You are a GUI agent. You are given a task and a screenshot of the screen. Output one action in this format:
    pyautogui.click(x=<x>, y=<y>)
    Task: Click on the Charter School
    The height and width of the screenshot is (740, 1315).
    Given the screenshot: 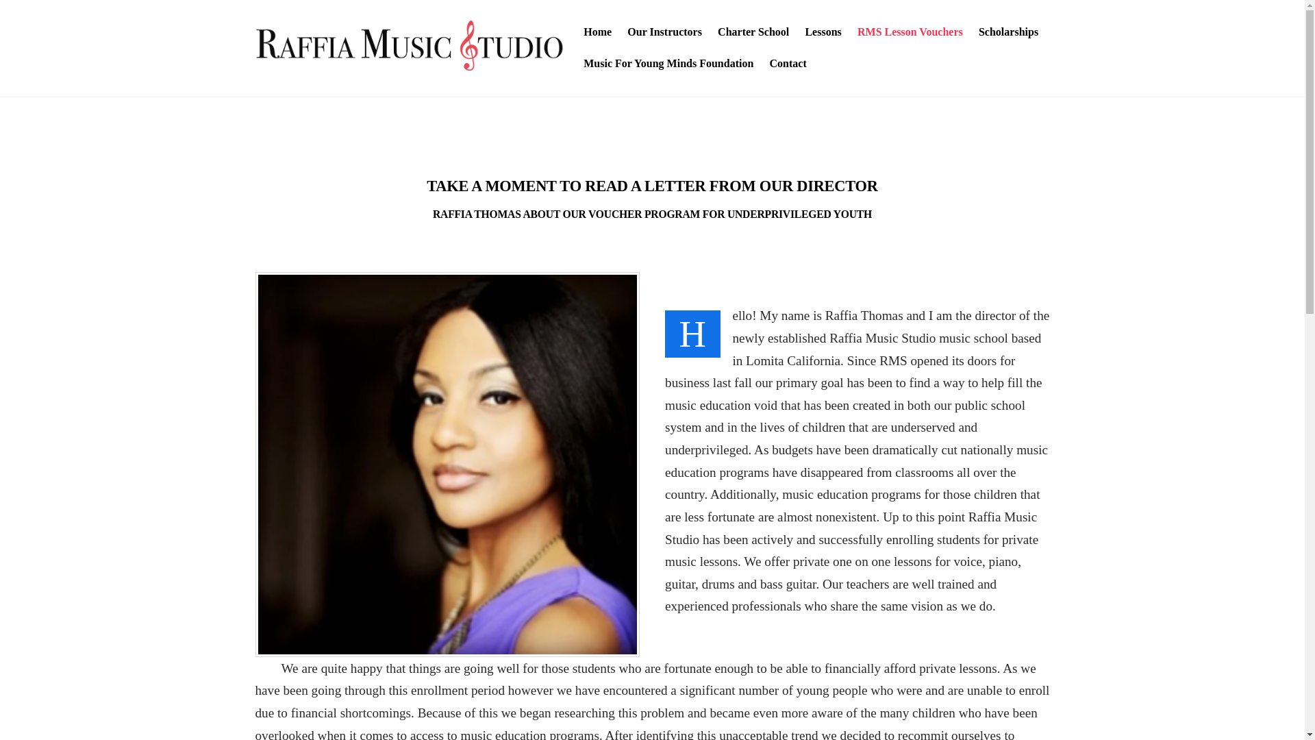 What is the action you would take?
    pyautogui.click(x=753, y=33)
    